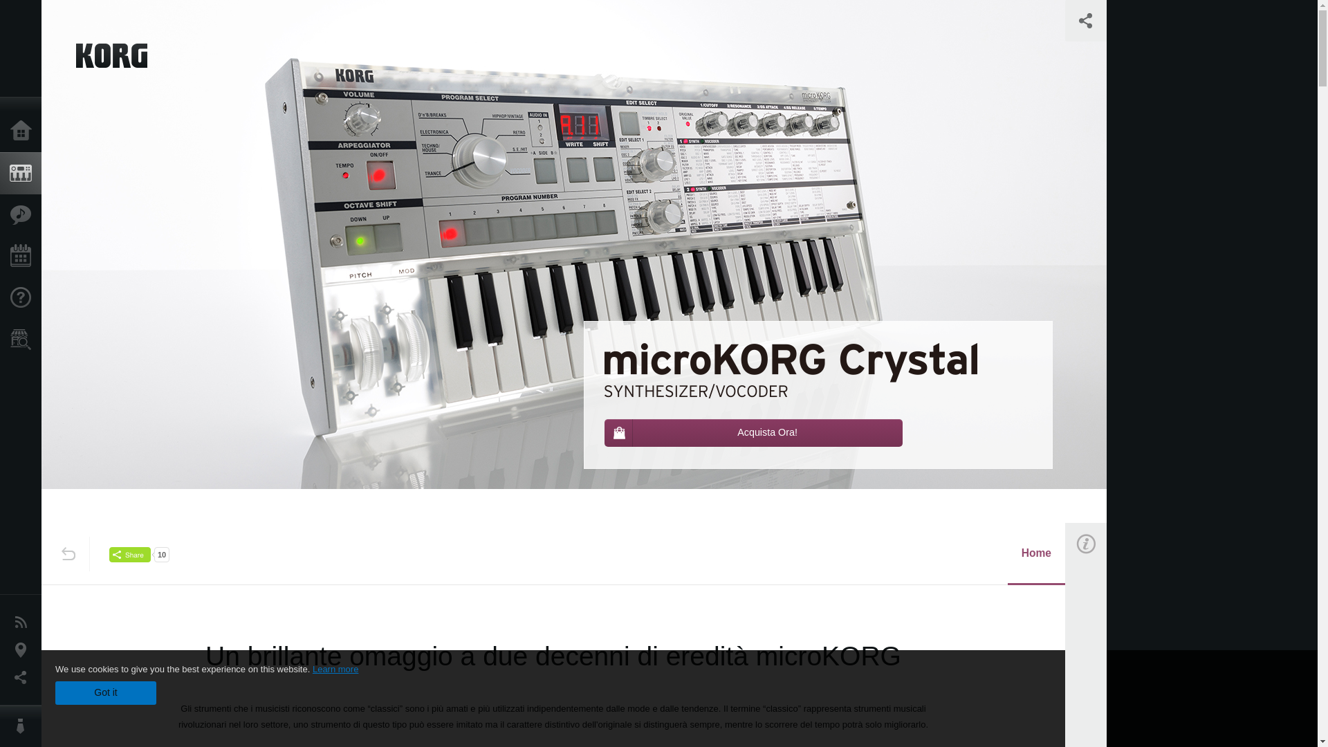 The height and width of the screenshot is (747, 1328). I want to click on Paesi, so click(24, 650).